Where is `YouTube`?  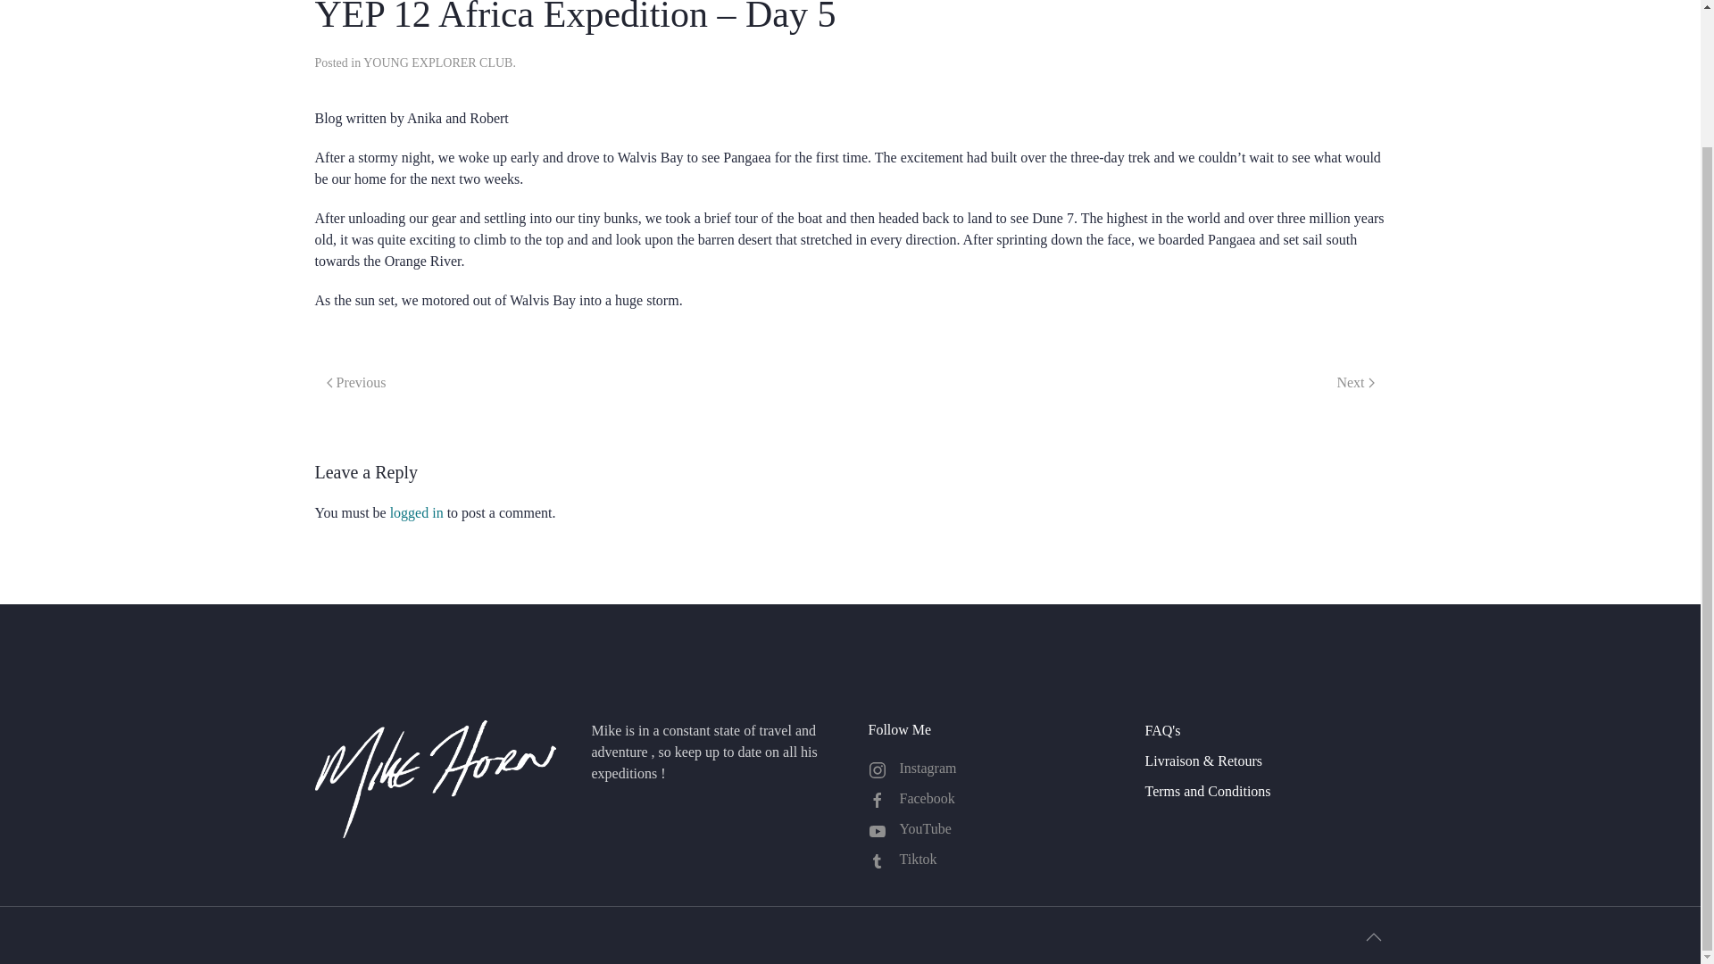 YouTube is located at coordinates (987, 828).